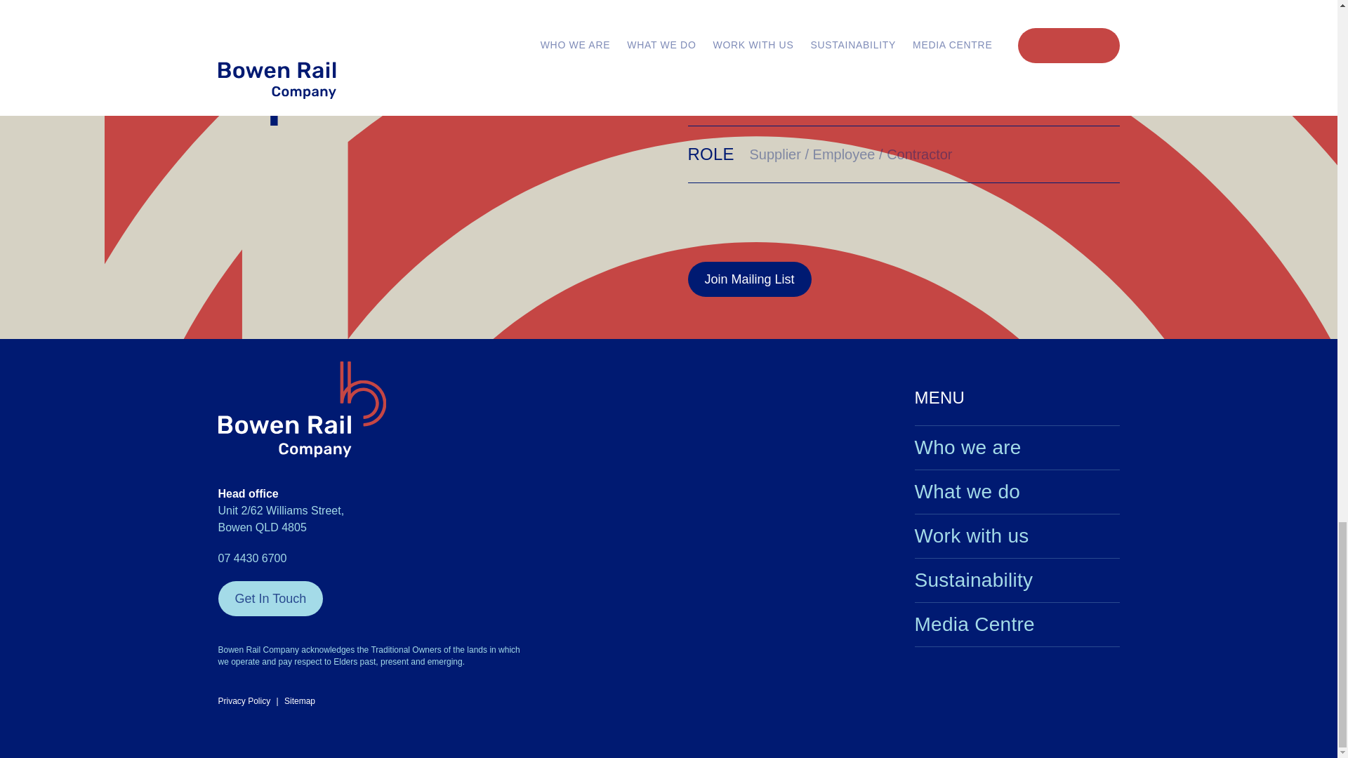  I want to click on Work with us, so click(1016, 536).